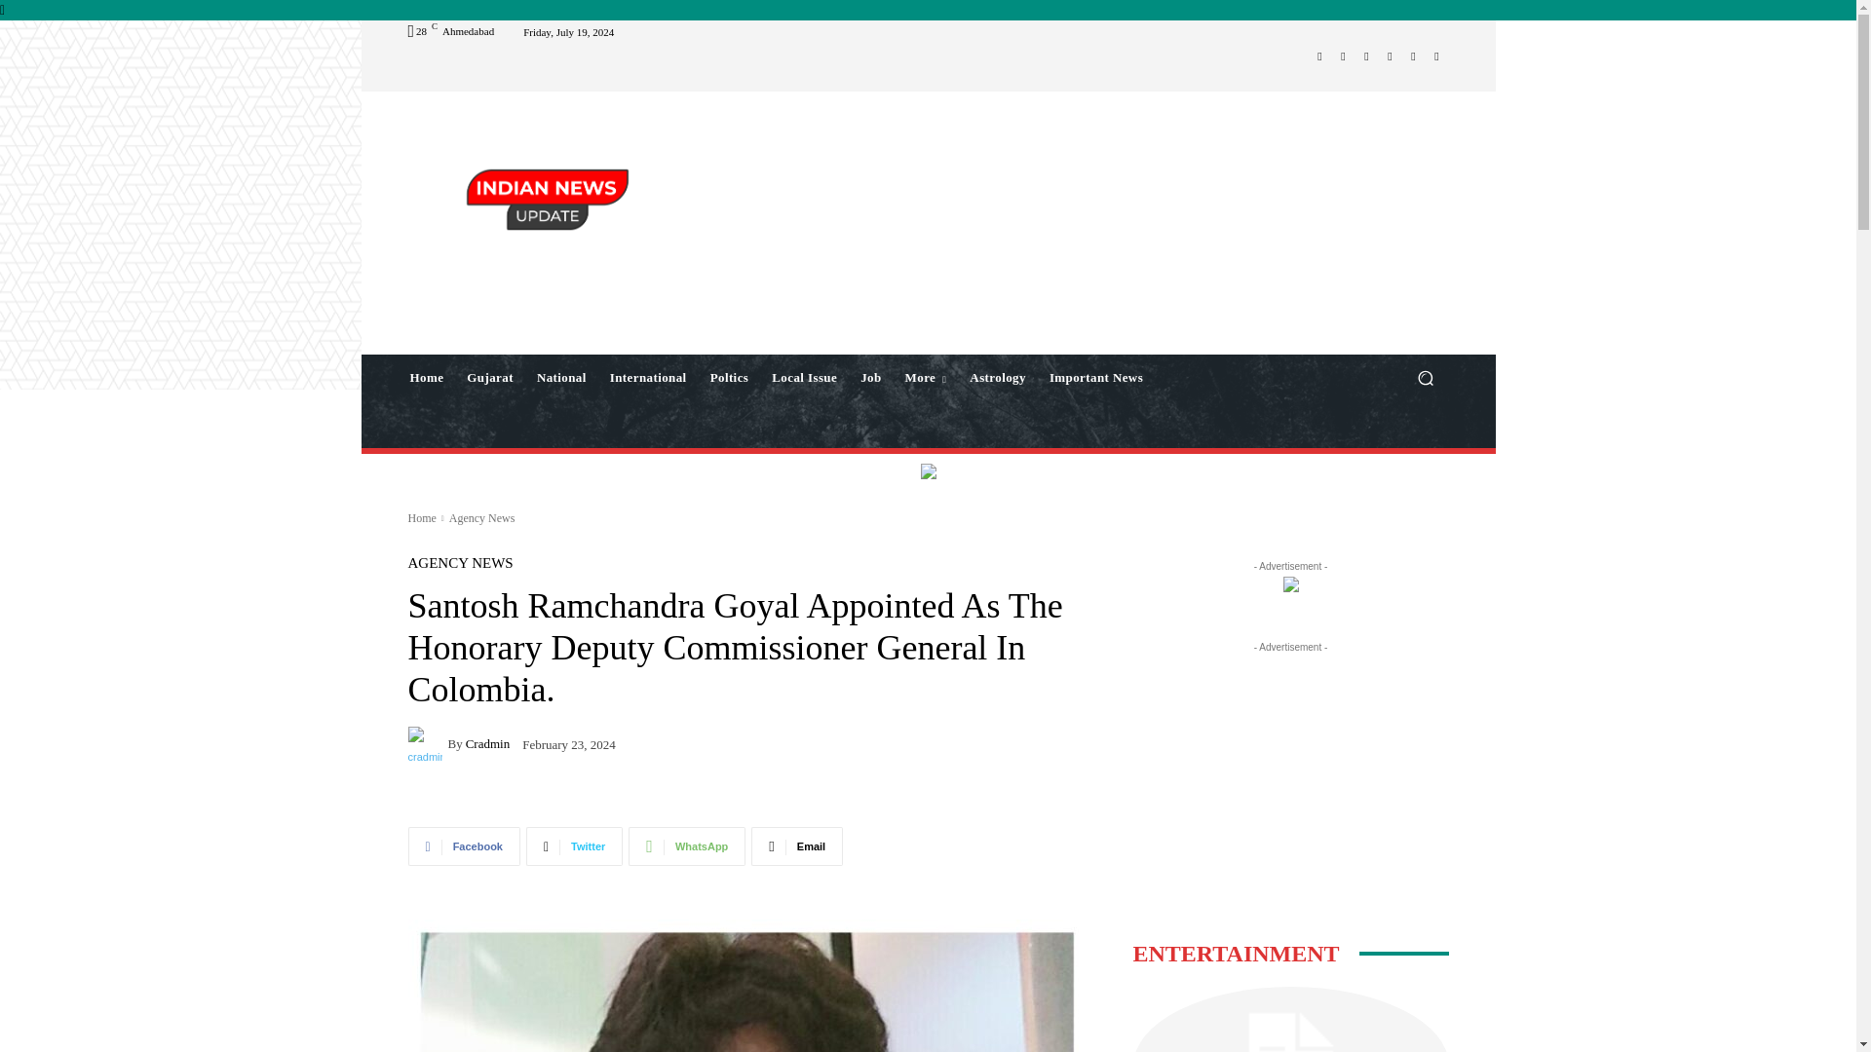  I want to click on Twitter, so click(1390, 56).